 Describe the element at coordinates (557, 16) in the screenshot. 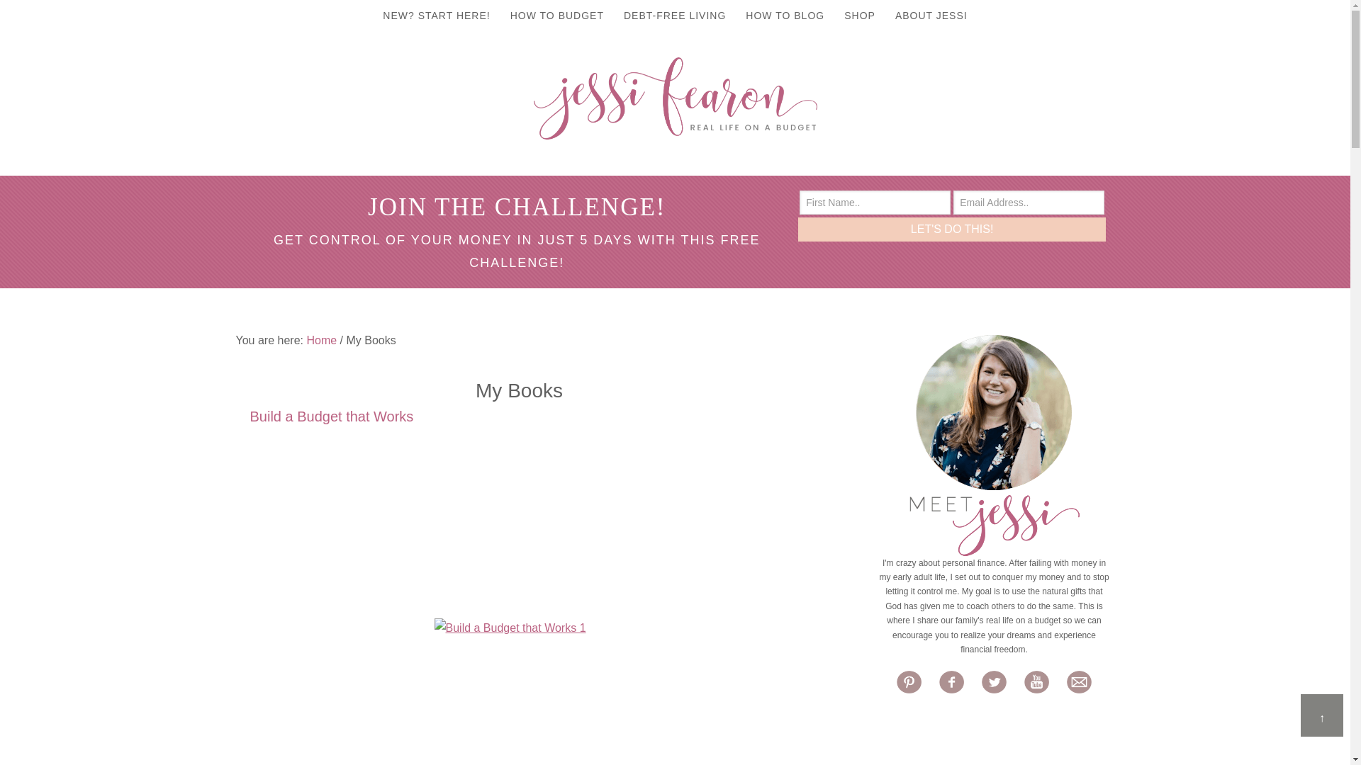

I see `HOW TO BUDGET` at that location.